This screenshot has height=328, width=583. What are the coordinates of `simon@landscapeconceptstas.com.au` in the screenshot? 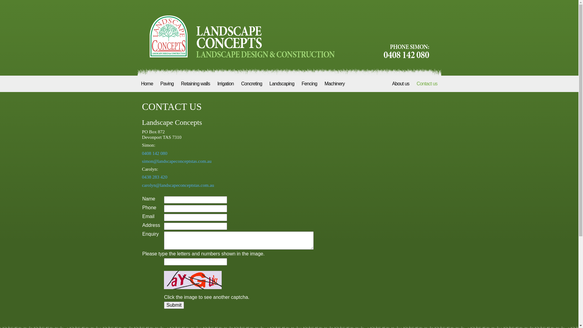 It's located at (177, 161).